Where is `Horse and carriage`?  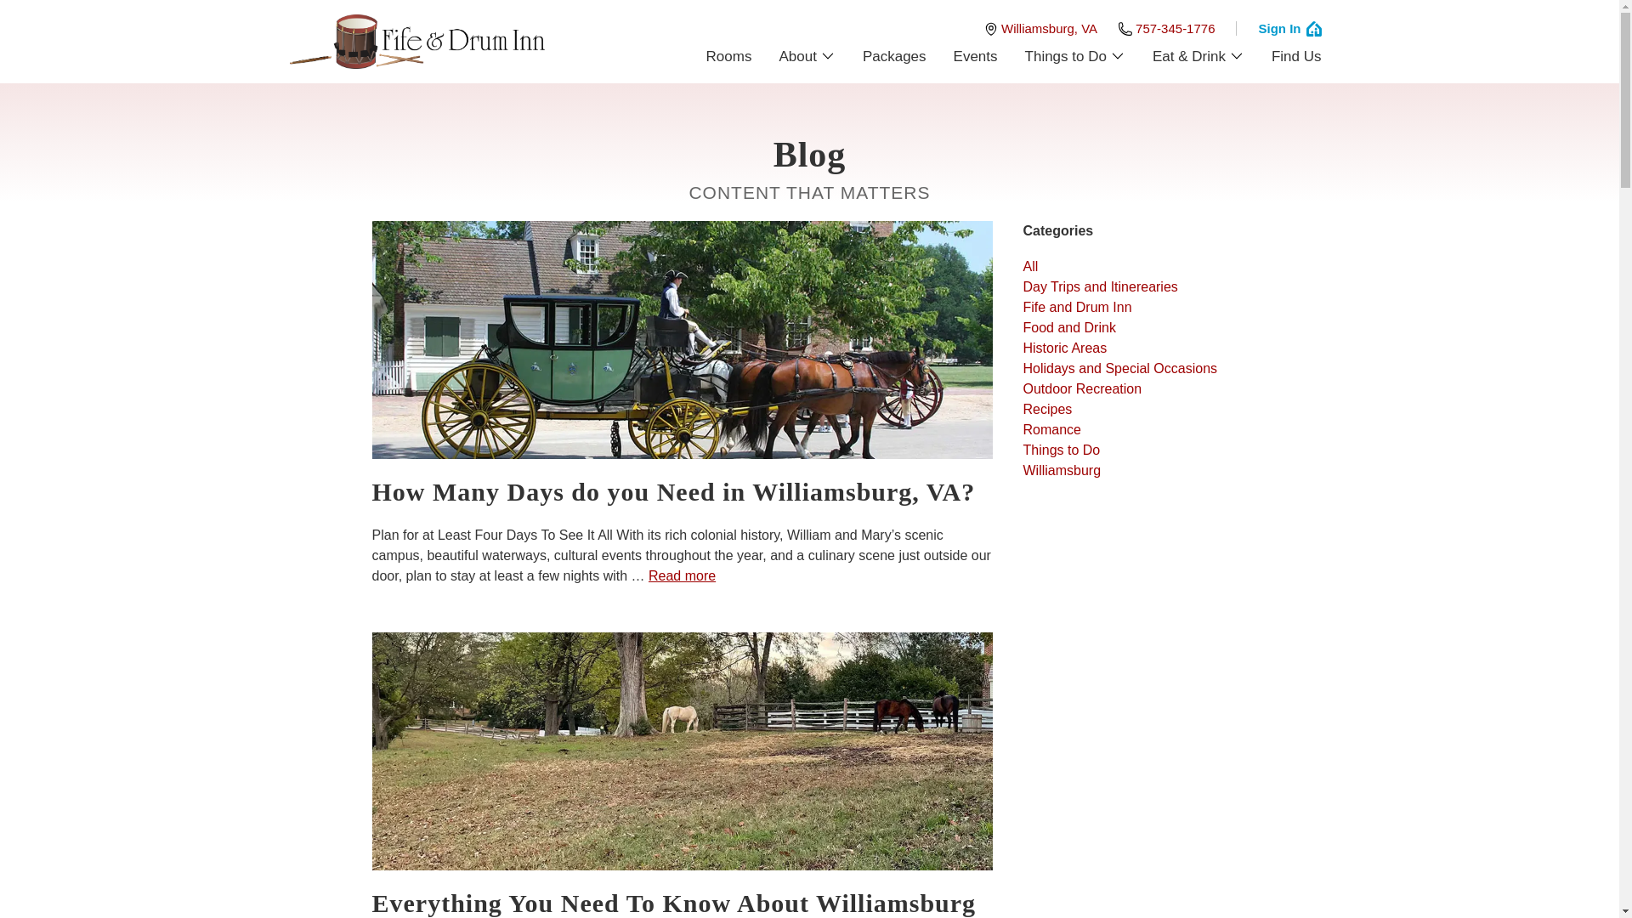
Horse and carriage is located at coordinates (682, 340).